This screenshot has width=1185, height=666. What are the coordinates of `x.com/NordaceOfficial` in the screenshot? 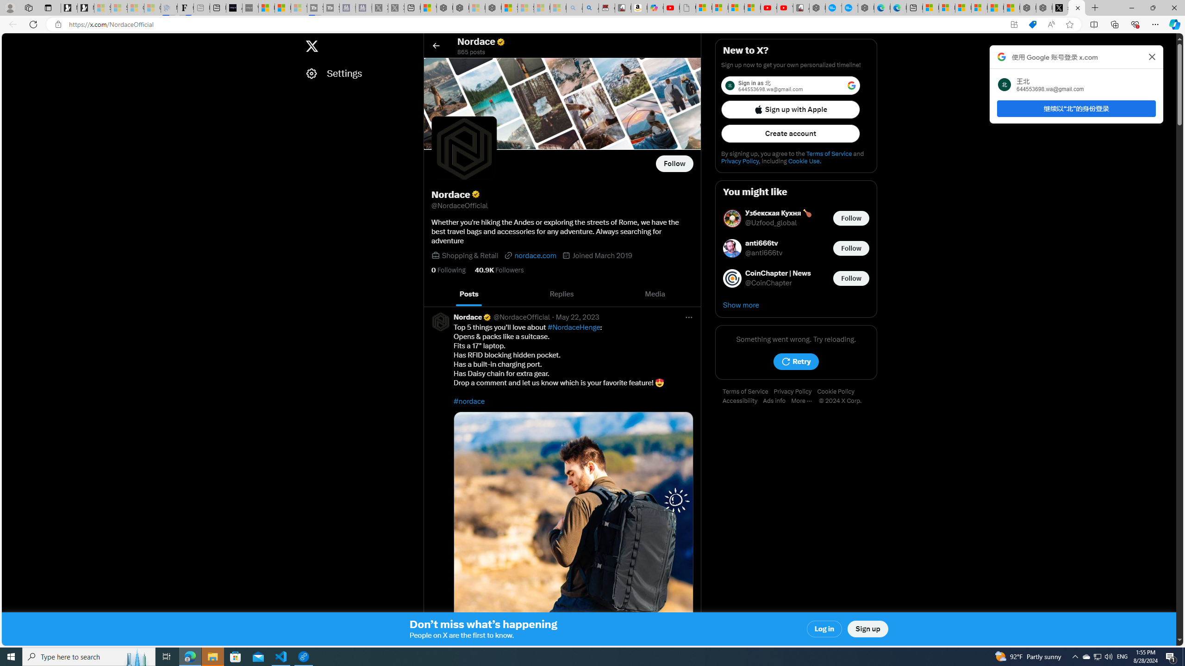 It's located at (1060, 8).